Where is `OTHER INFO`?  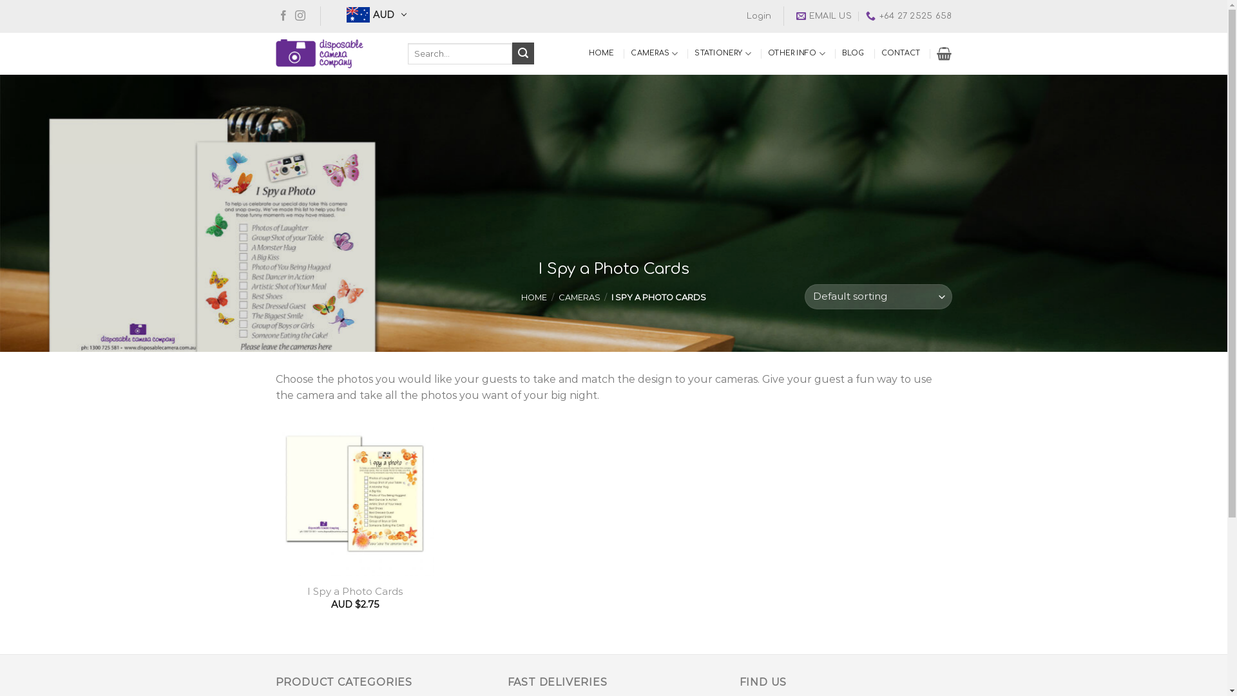 OTHER INFO is located at coordinates (796, 54).